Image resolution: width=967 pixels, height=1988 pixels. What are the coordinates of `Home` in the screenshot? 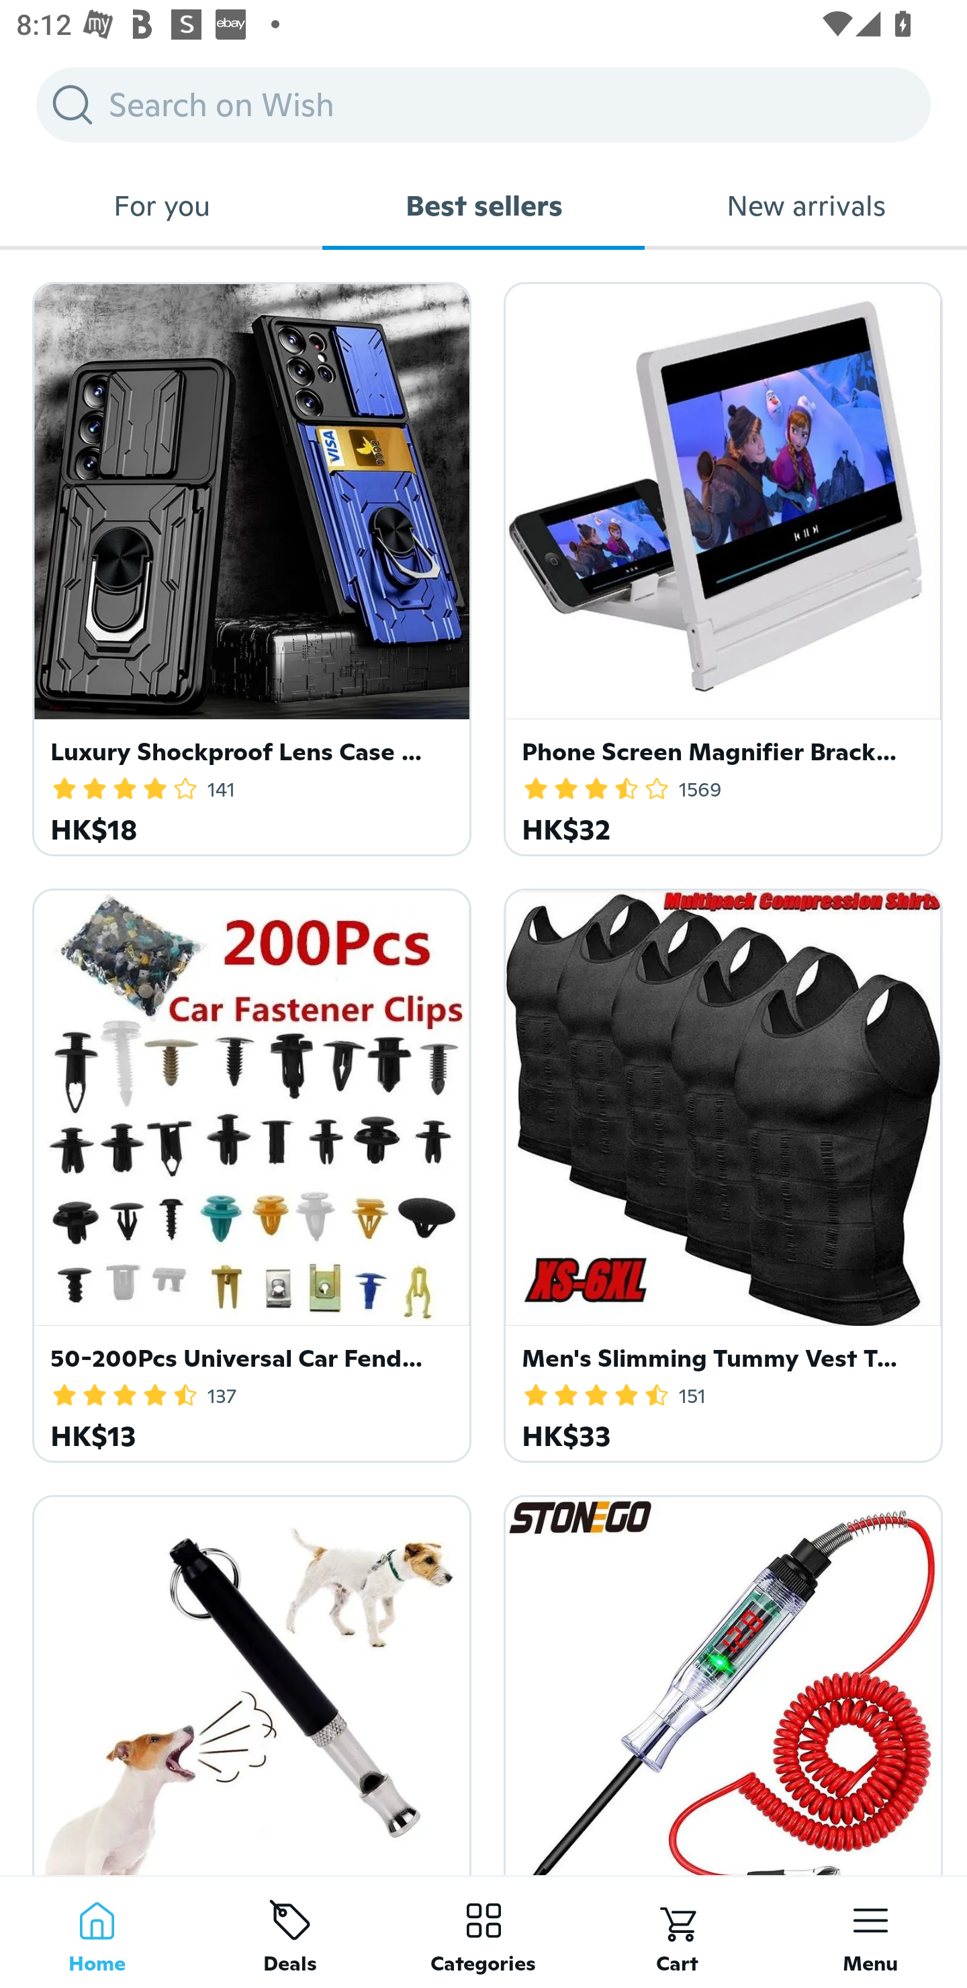 It's located at (97, 1932).